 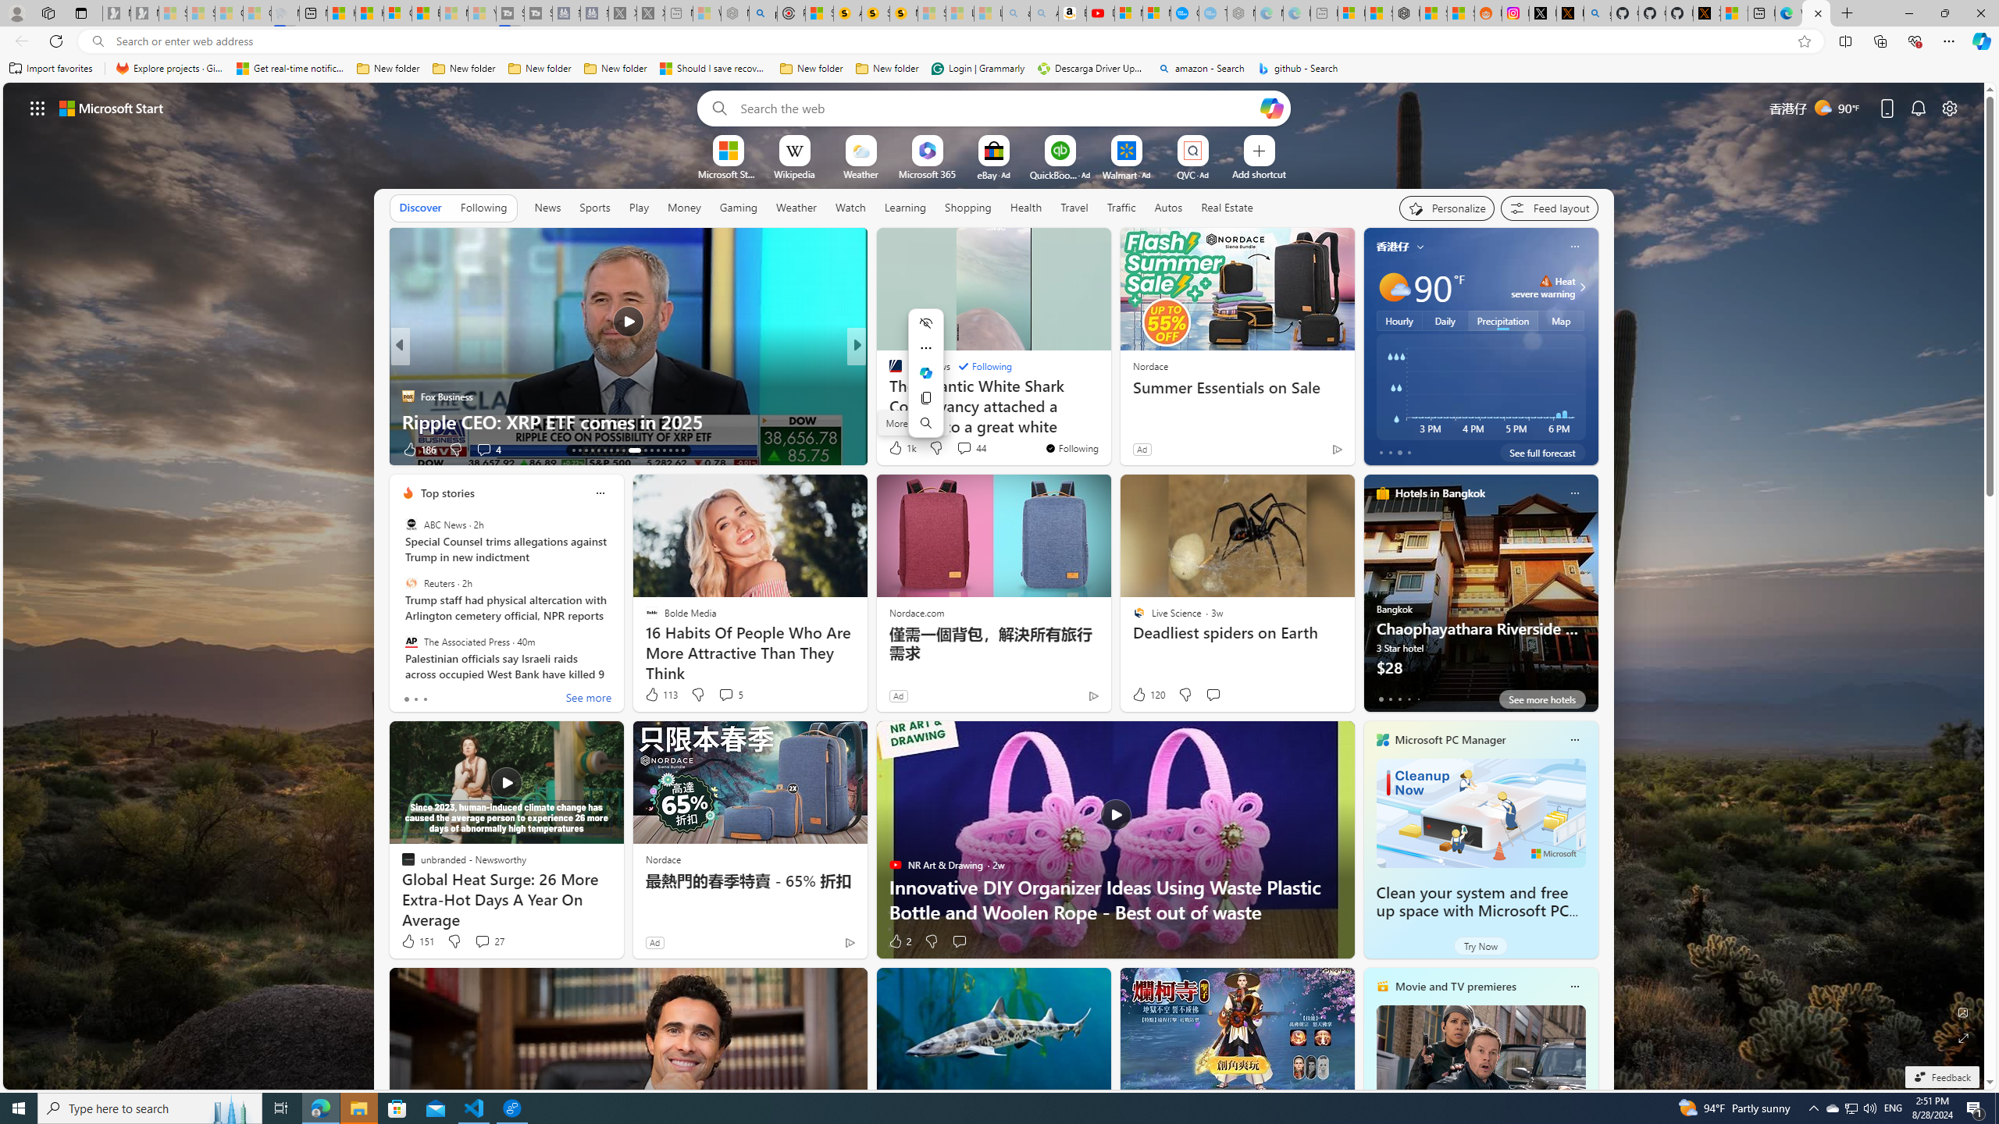 What do you see at coordinates (1258, 173) in the screenshot?
I see `Add a site` at bounding box center [1258, 173].